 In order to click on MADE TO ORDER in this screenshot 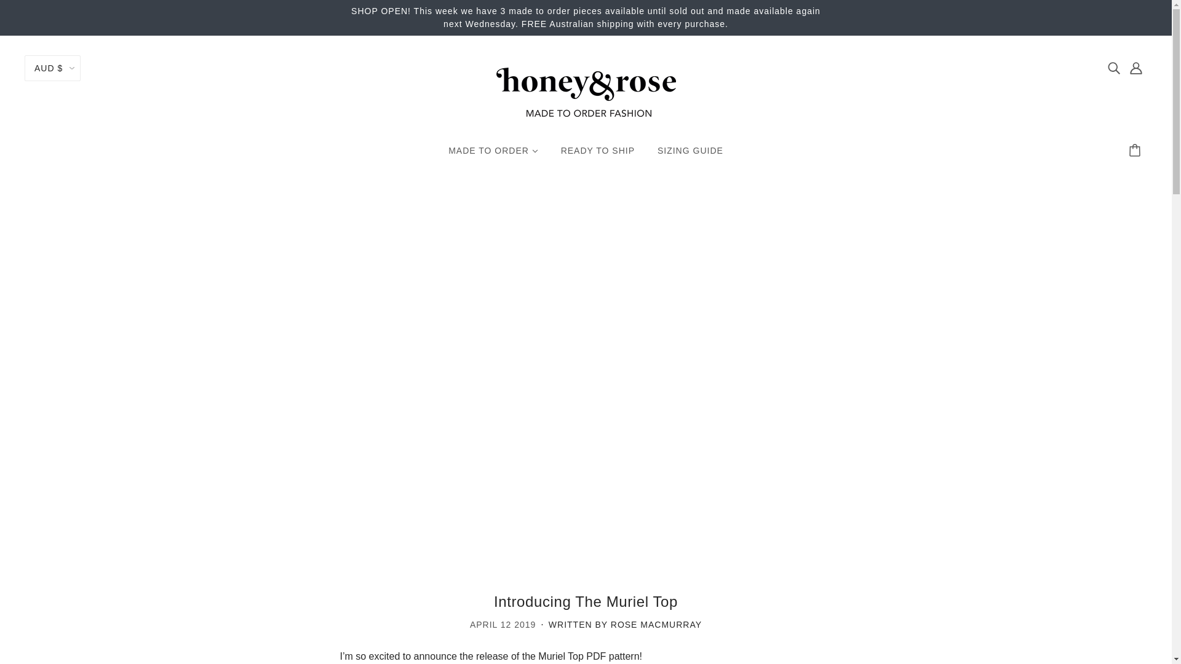, I will do `click(493, 156)`.